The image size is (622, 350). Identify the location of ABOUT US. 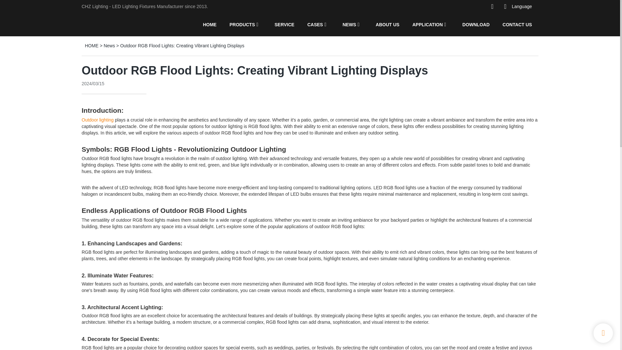
(387, 24).